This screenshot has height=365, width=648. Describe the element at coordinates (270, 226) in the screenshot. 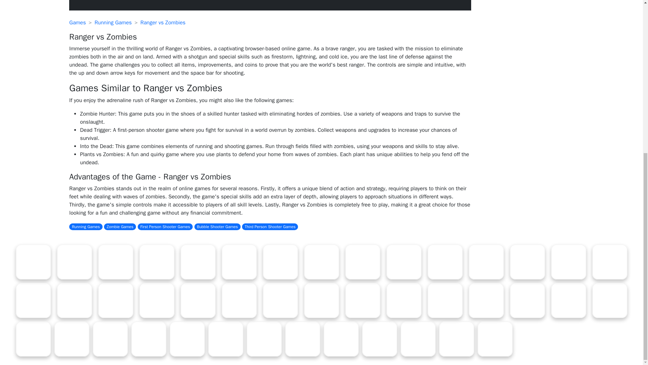

I see `Third Person Shooter Games` at that location.